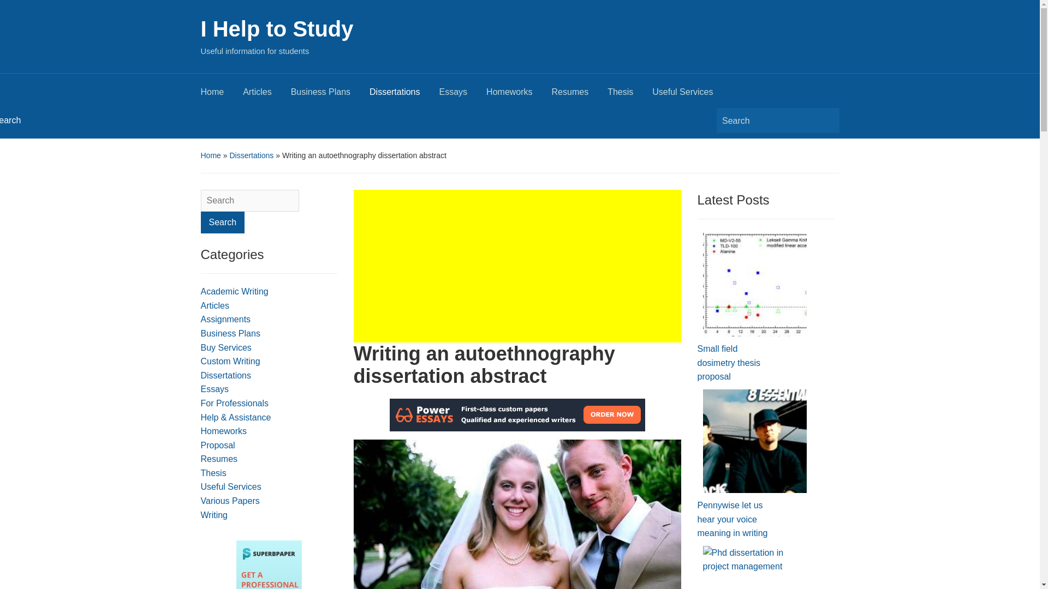  Describe the element at coordinates (223, 222) in the screenshot. I see `Search` at that location.